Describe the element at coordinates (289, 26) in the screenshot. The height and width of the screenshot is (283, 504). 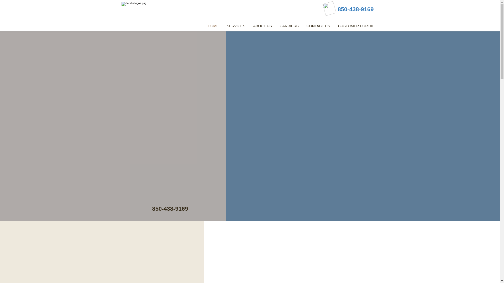
I see `CARRIERS` at that location.